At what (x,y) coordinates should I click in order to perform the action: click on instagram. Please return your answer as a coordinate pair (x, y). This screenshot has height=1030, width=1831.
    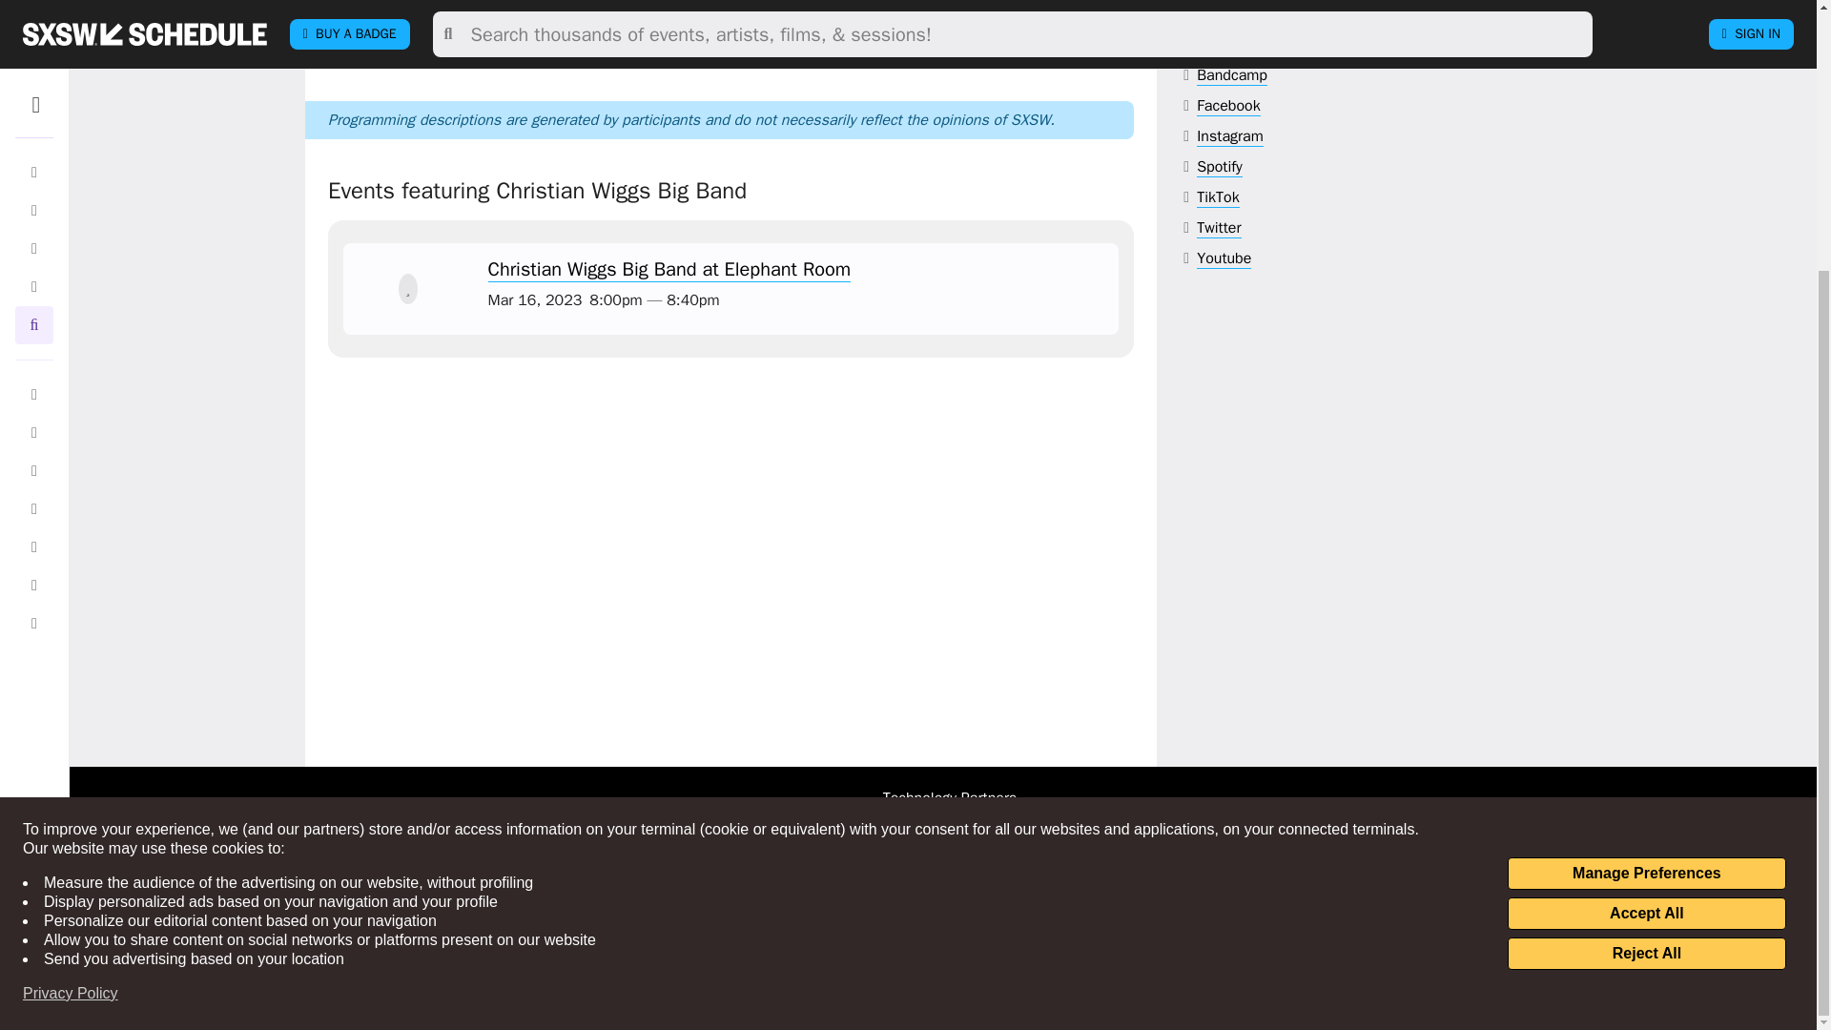
    Looking at the image, I should click on (1230, 136).